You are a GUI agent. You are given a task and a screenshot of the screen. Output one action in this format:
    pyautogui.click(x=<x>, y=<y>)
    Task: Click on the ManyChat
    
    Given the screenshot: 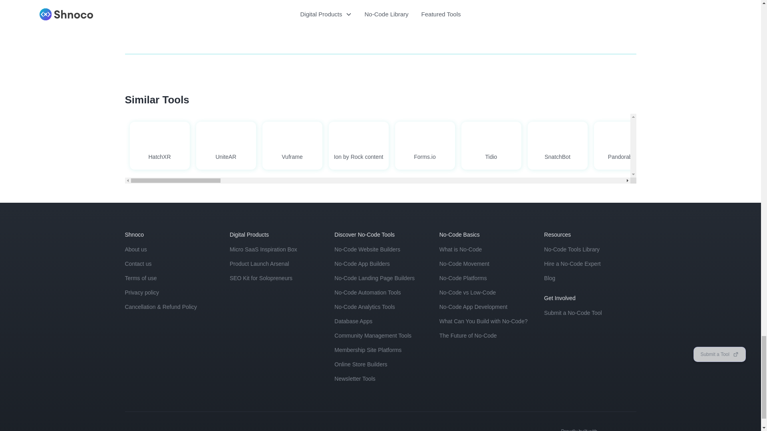 What is the action you would take?
    pyautogui.click(x=690, y=145)
    